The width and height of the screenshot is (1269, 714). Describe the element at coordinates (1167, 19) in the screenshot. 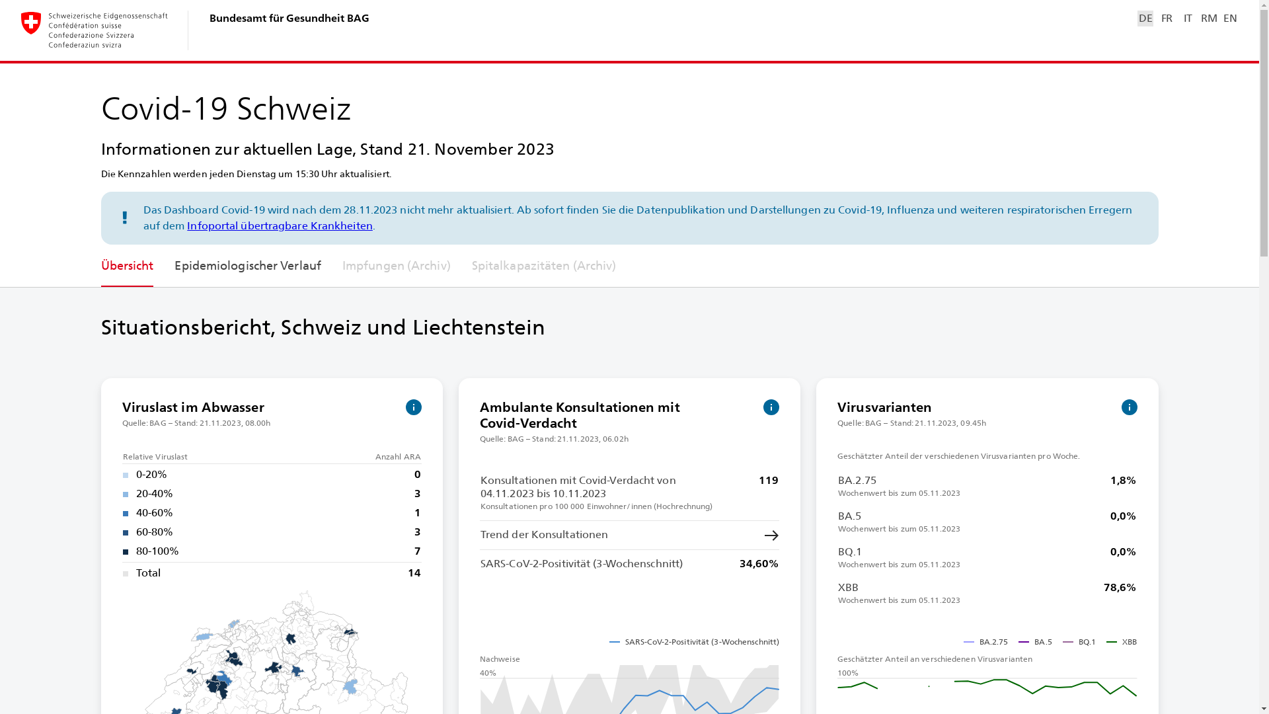

I see `FR` at that location.